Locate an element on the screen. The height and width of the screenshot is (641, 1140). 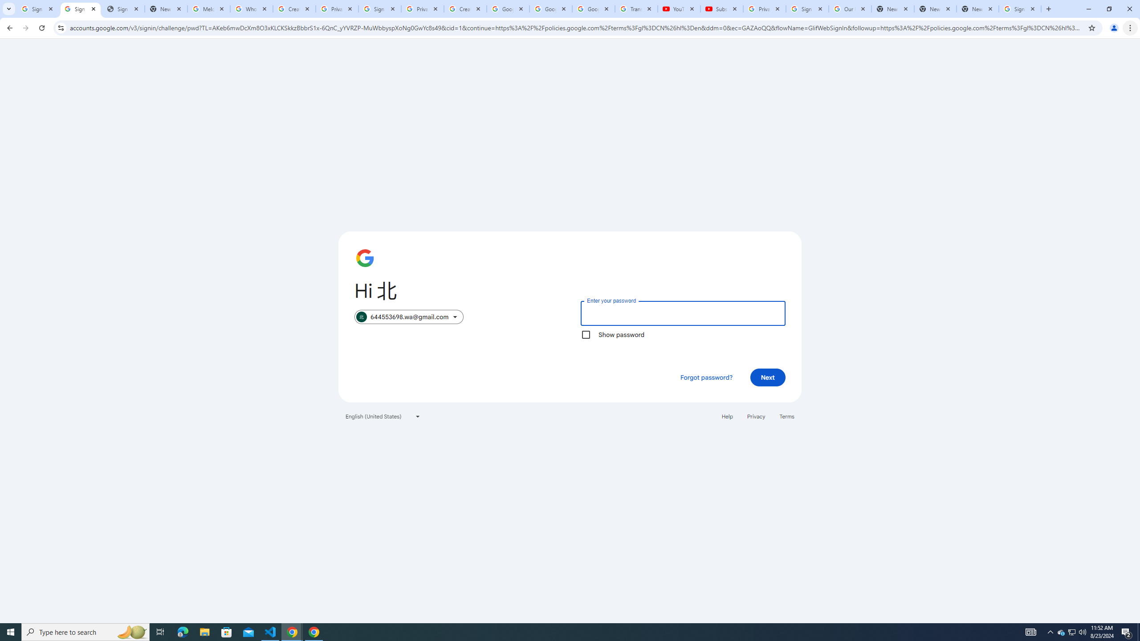
Create your Google Account is located at coordinates (294, 9).